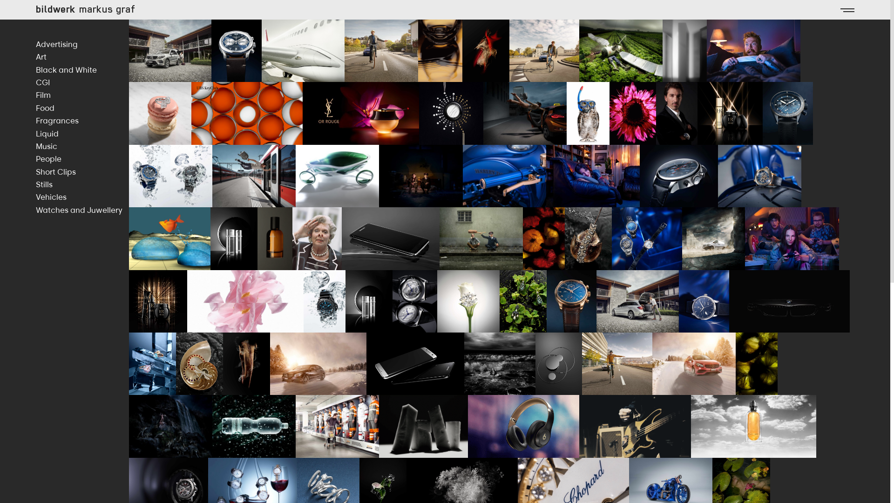 The image size is (894, 503). Describe the element at coordinates (82, 197) in the screenshot. I see `Vehicles` at that location.